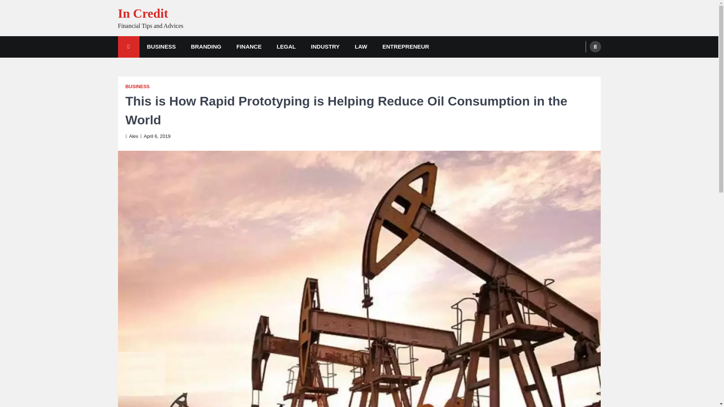  What do you see at coordinates (249, 47) in the screenshot?
I see `FINANCE` at bounding box center [249, 47].